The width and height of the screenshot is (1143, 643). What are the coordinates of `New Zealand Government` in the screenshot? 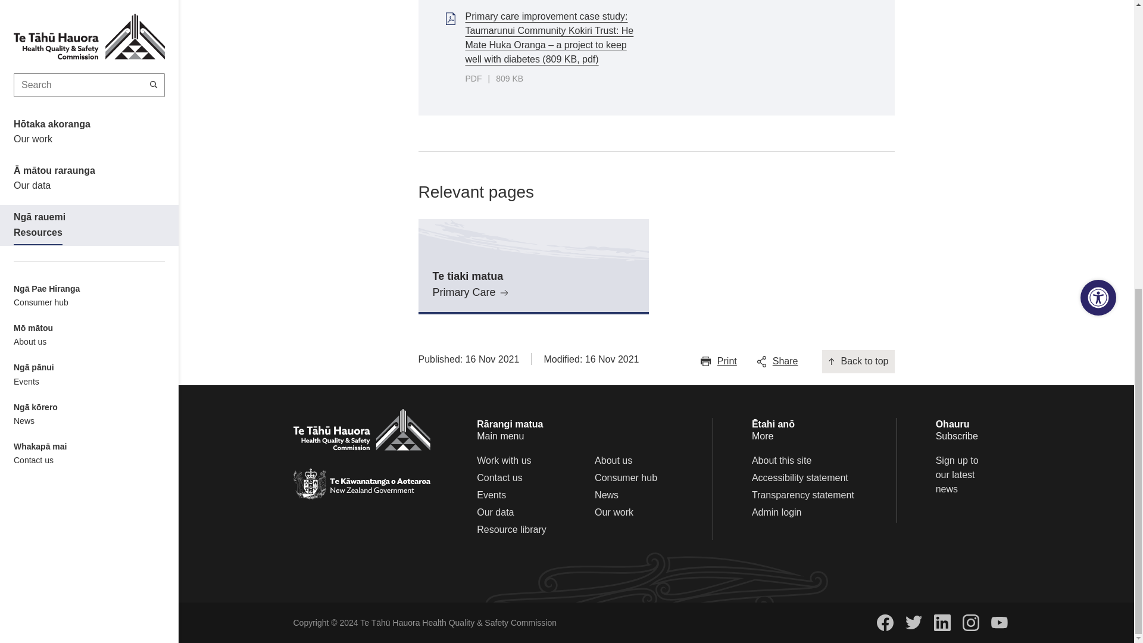 It's located at (361, 484).